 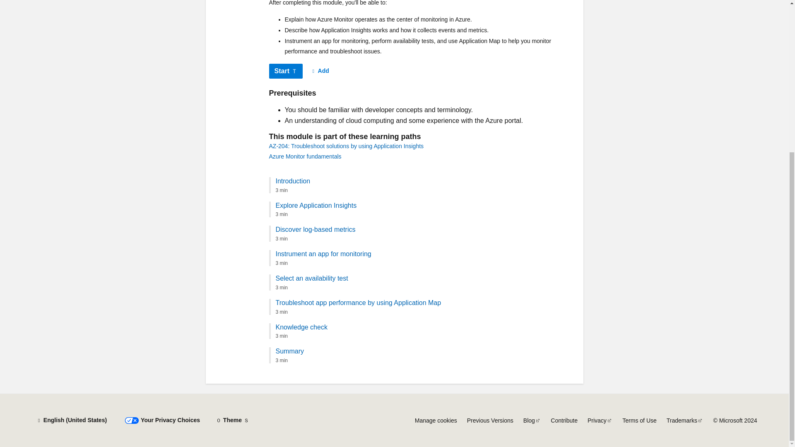 What do you see at coordinates (232, 421) in the screenshot?
I see `Theme` at bounding box center [232, 421].